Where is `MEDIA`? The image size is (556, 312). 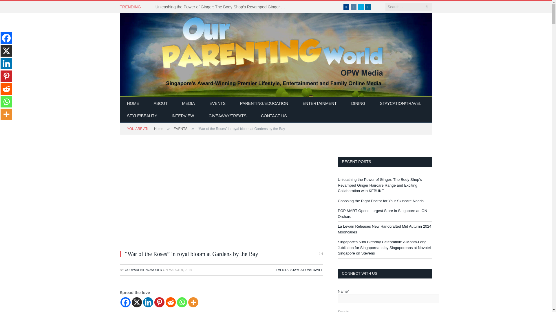
MEDIA is located at coordinates (189, 104).